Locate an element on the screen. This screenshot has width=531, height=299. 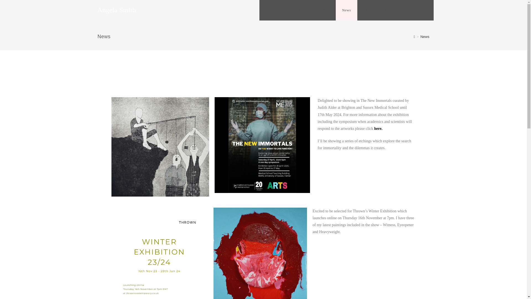
Creatures is located at coordinates (322, 10).